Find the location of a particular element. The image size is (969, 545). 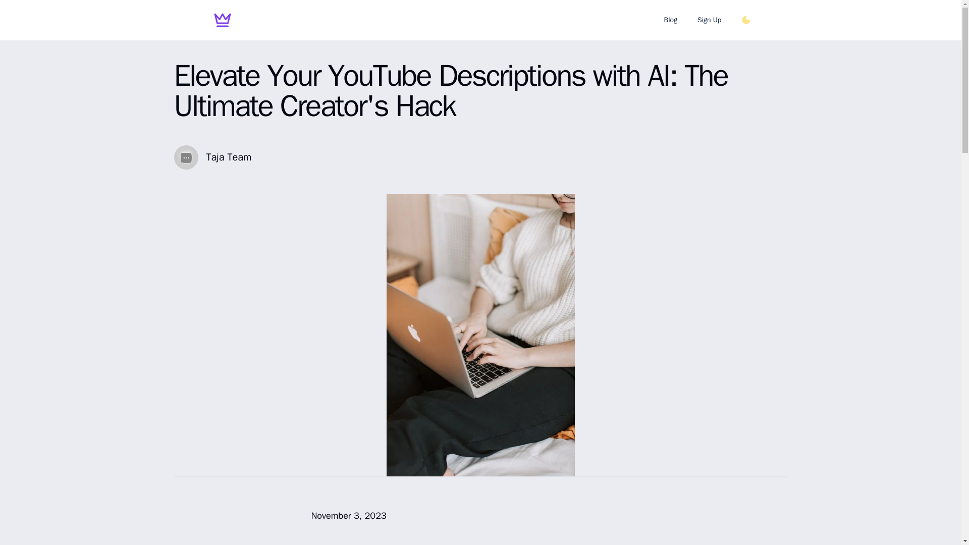

Blog is located at coordinates (670, 20).